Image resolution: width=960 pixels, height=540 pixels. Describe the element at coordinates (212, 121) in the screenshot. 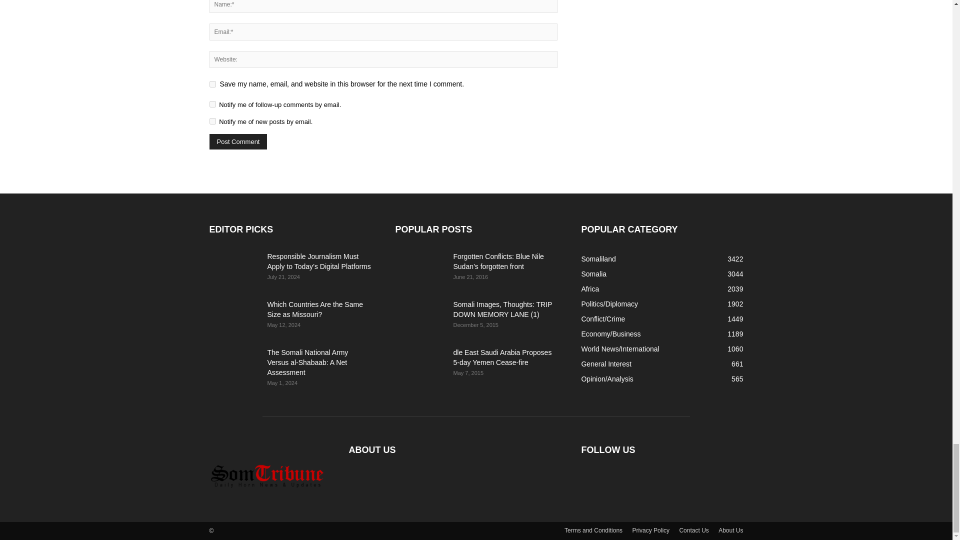

I see `subscribe` at that location.